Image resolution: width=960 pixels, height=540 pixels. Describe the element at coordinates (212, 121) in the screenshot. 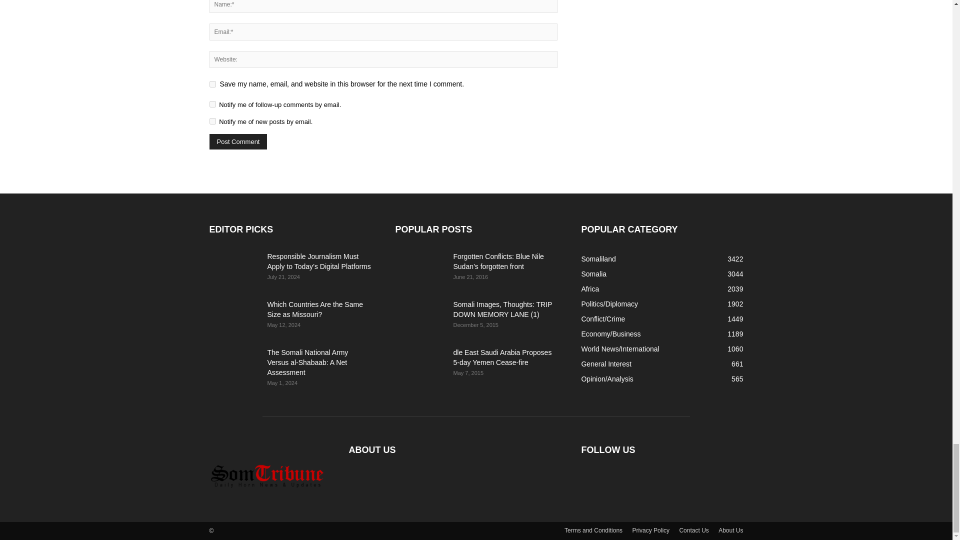

I see `subscribe` at that location.